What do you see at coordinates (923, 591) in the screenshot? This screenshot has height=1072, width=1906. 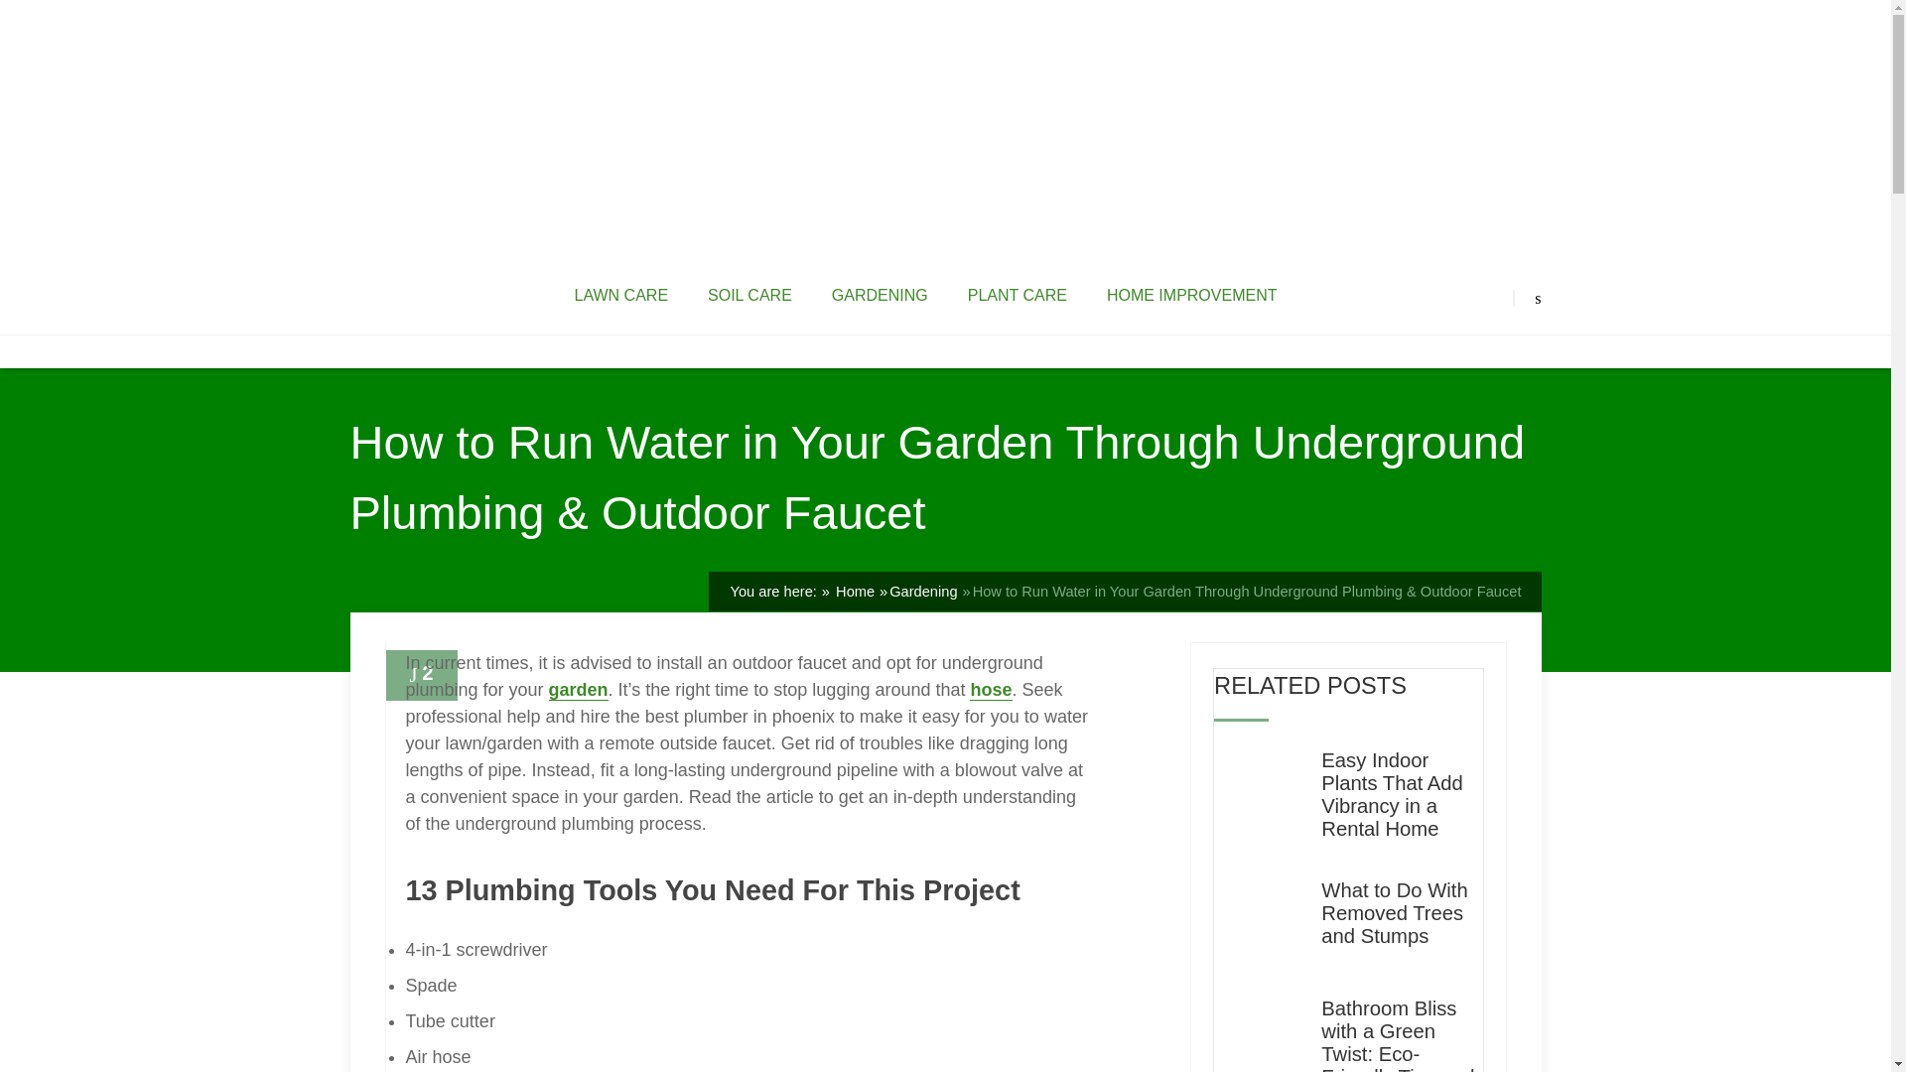 I see `Gardening` at bounding box center [923, 591].